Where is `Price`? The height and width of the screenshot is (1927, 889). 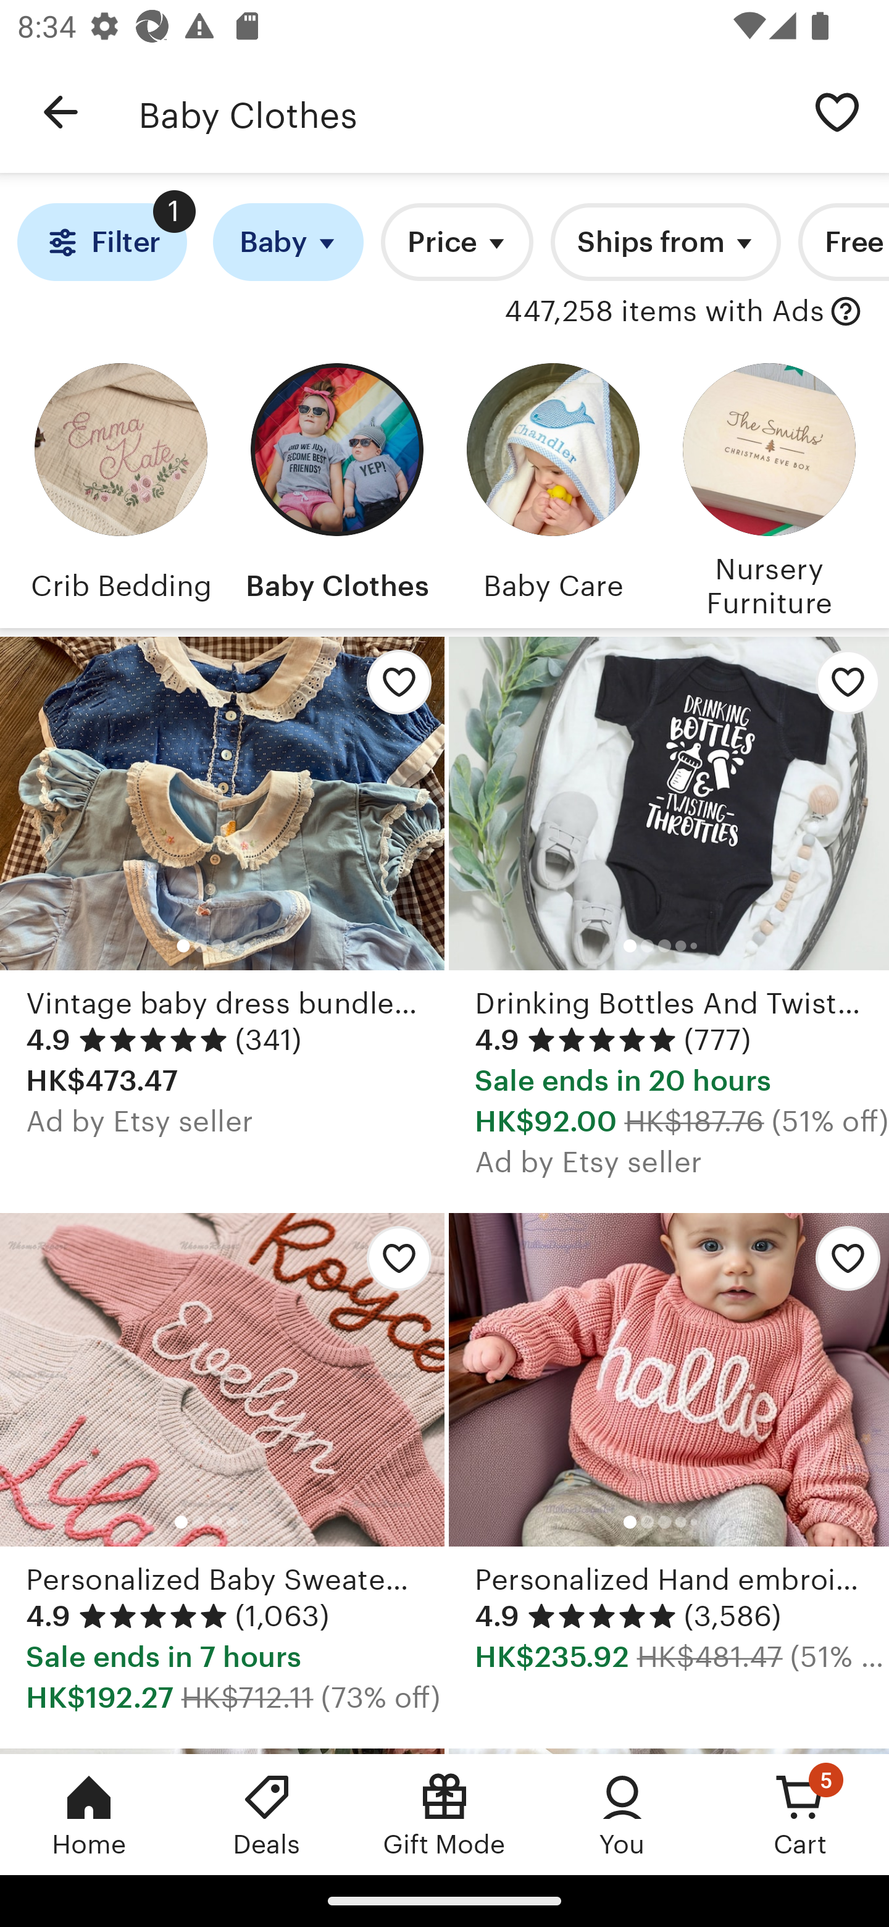
Price is located at coordinates (457, 242).